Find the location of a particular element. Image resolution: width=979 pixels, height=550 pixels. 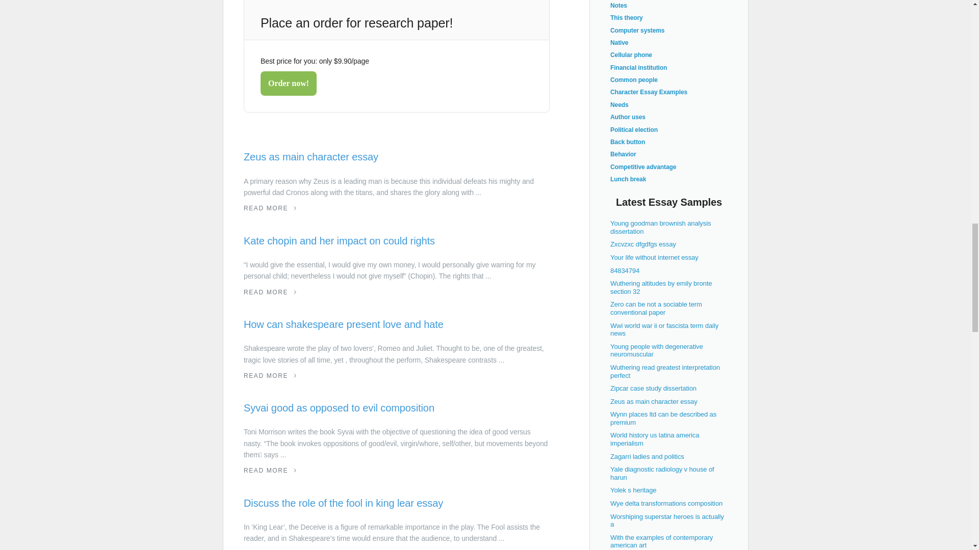

Kate chopin and her impact on could rights is located at coordinates (397, 241).